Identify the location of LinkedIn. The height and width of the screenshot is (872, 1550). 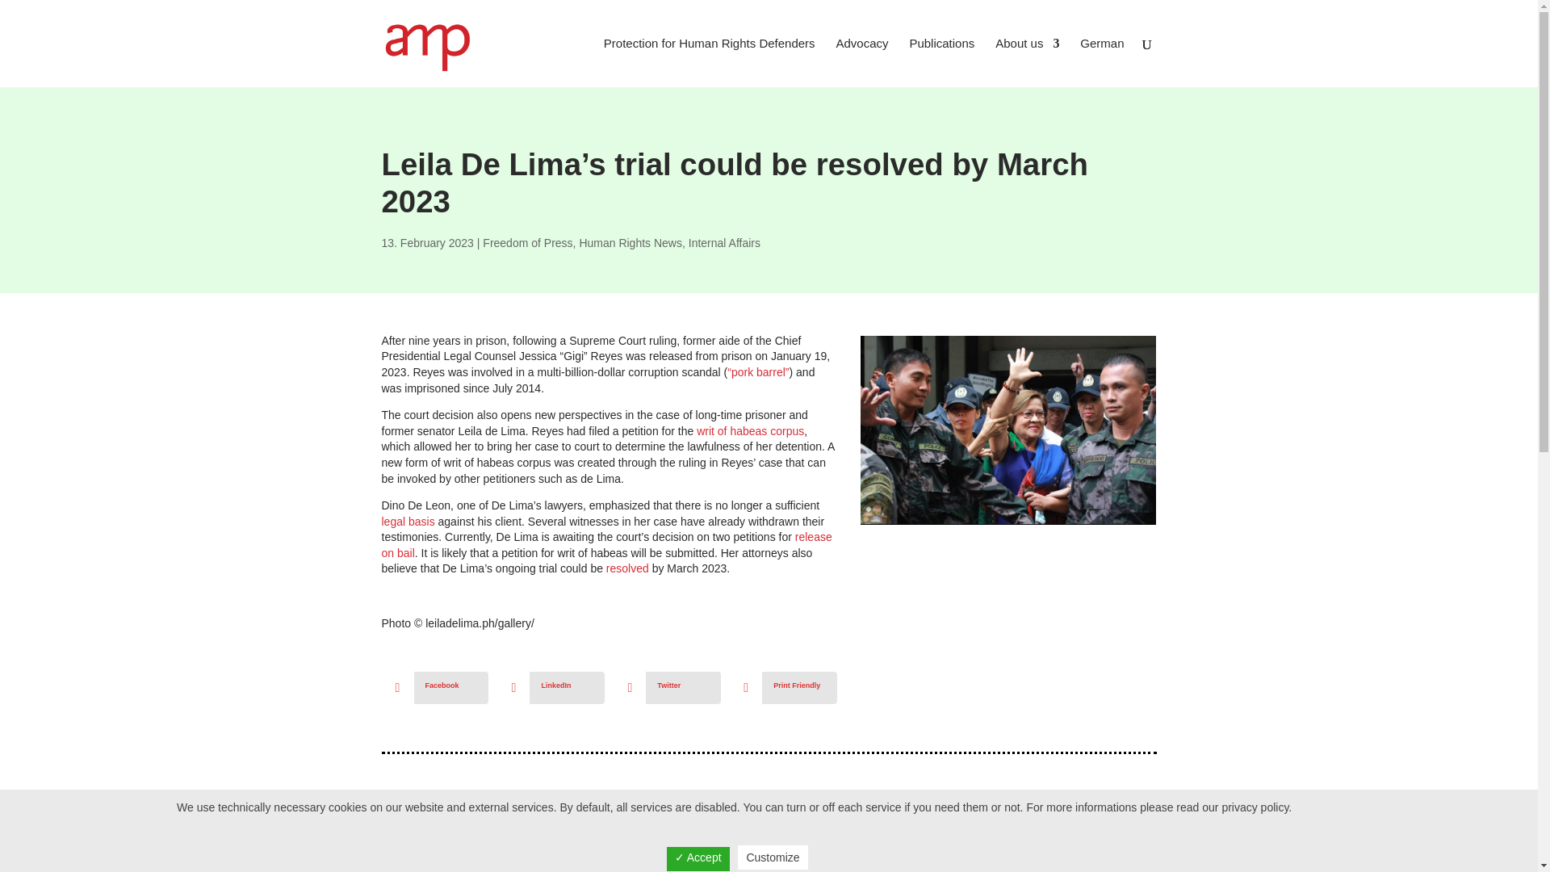
(551, 687).